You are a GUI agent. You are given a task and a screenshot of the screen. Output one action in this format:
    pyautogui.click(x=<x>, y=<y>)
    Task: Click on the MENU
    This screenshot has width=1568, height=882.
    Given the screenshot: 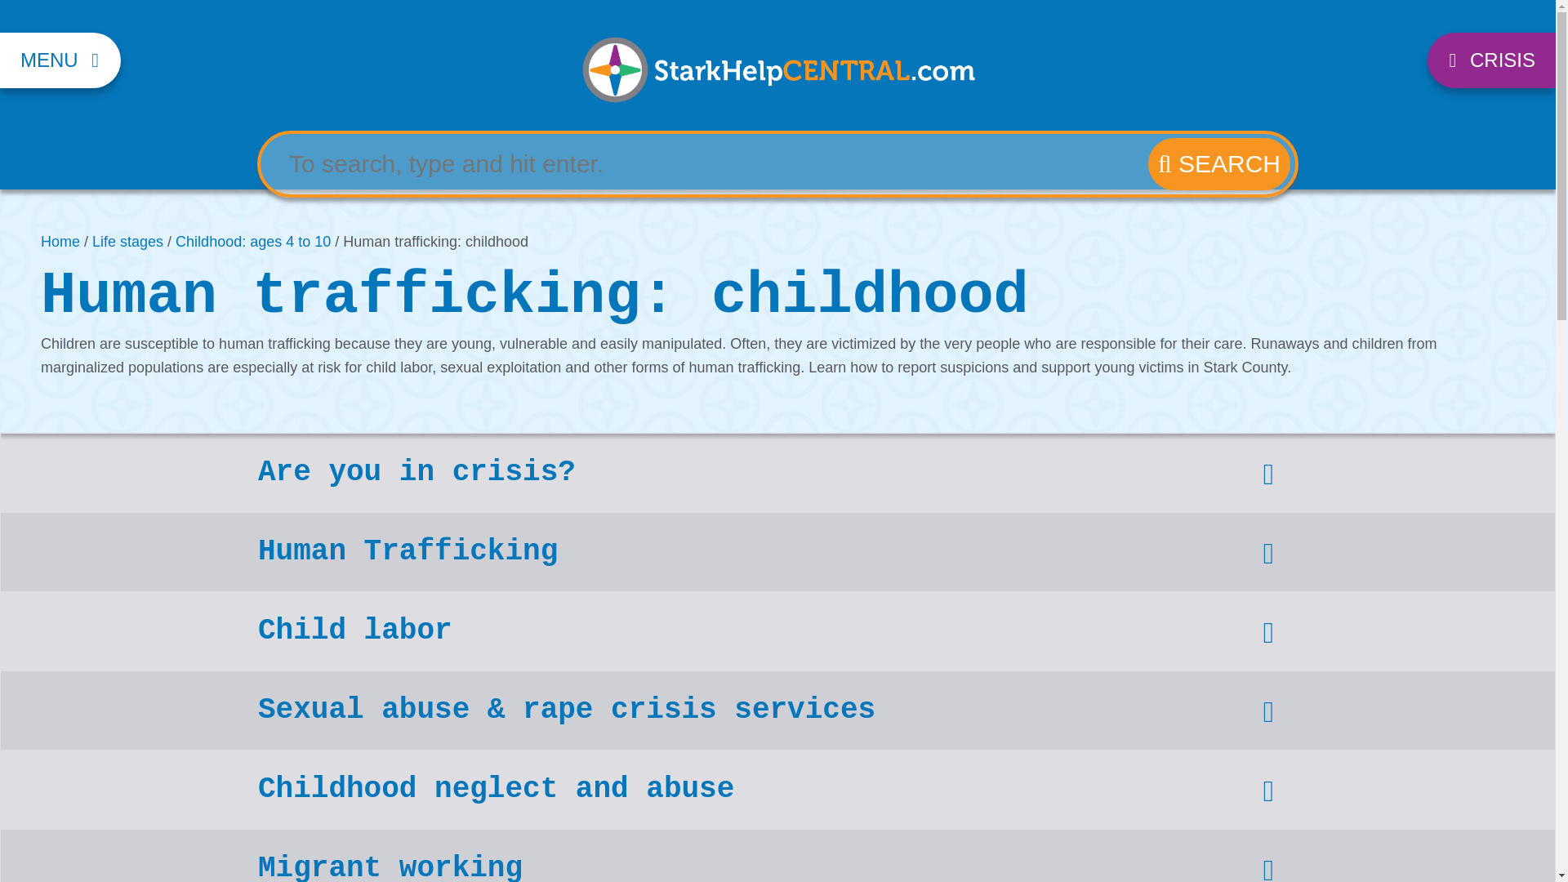 What is the action you would take?
    pyautogui.click(x=60, y=60)
    